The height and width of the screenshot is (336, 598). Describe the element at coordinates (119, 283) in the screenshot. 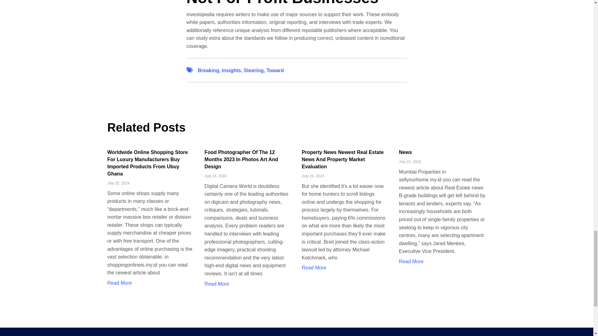

I see `Read More` at that location.